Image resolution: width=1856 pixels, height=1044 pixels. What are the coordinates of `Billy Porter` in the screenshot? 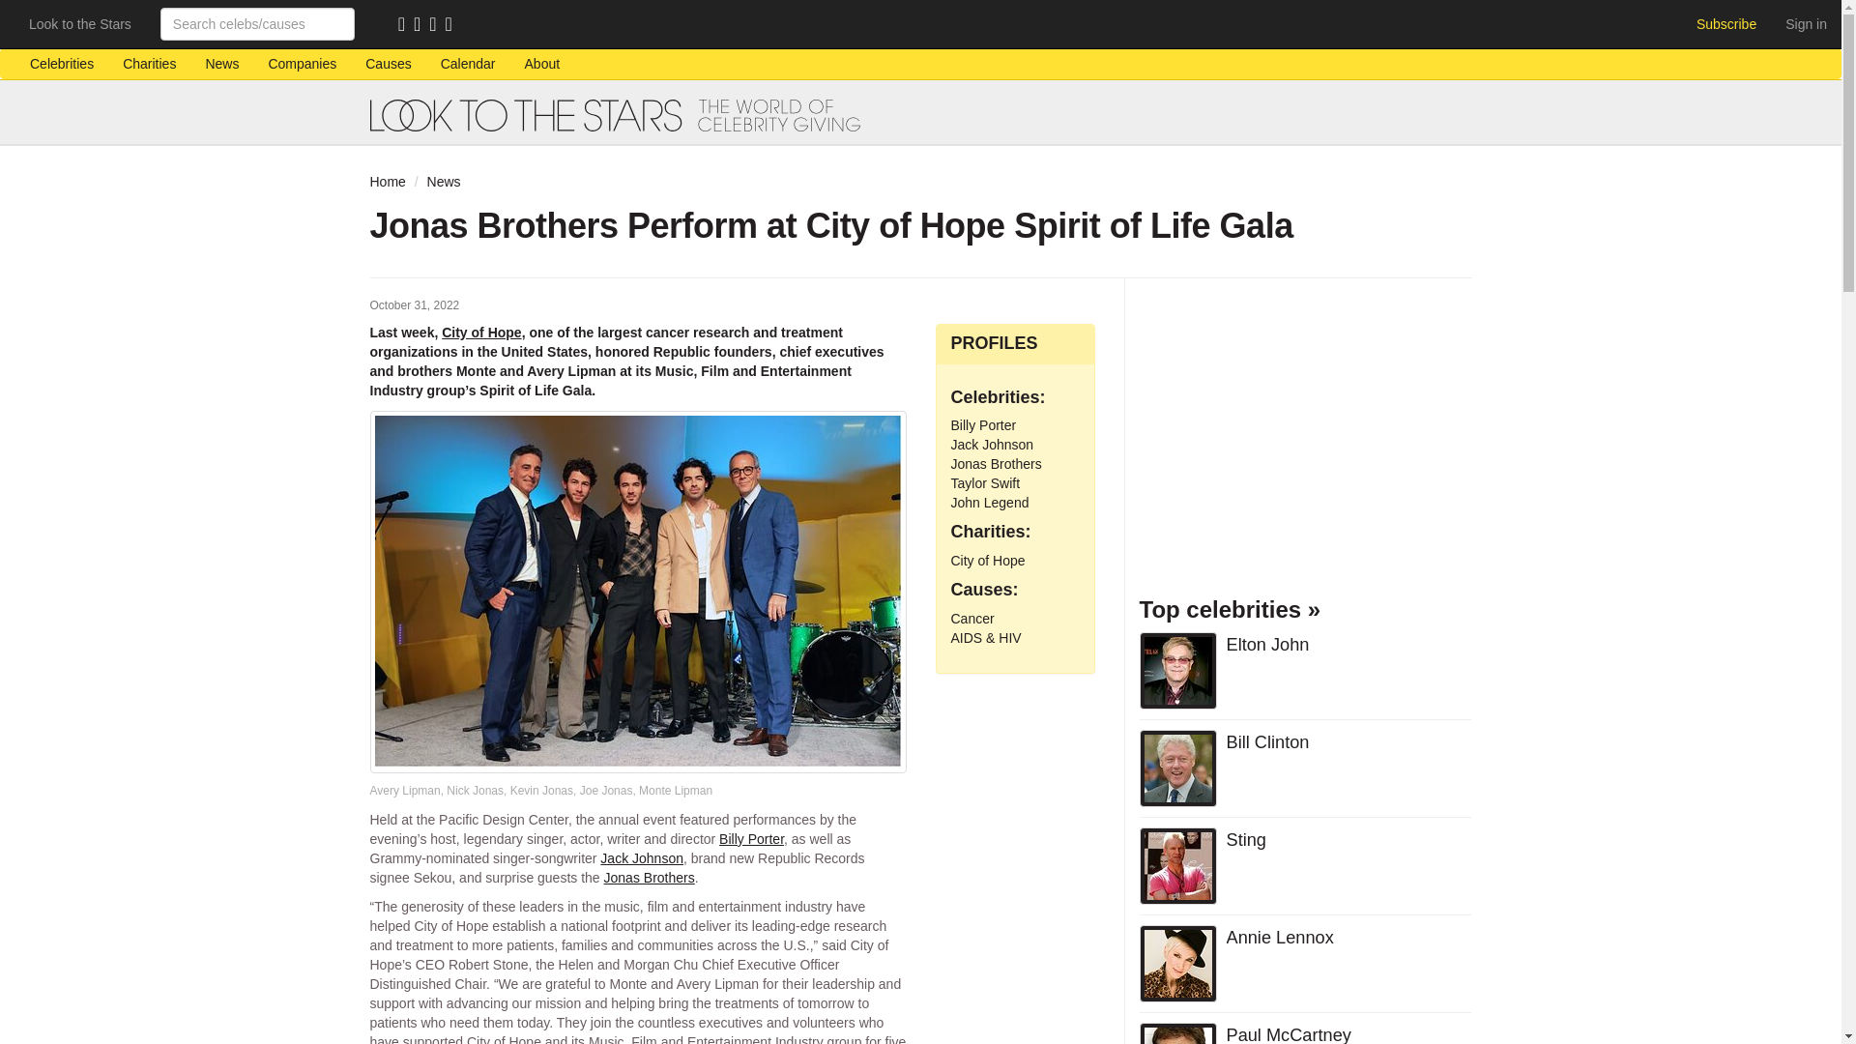 It's located at (984, 425).